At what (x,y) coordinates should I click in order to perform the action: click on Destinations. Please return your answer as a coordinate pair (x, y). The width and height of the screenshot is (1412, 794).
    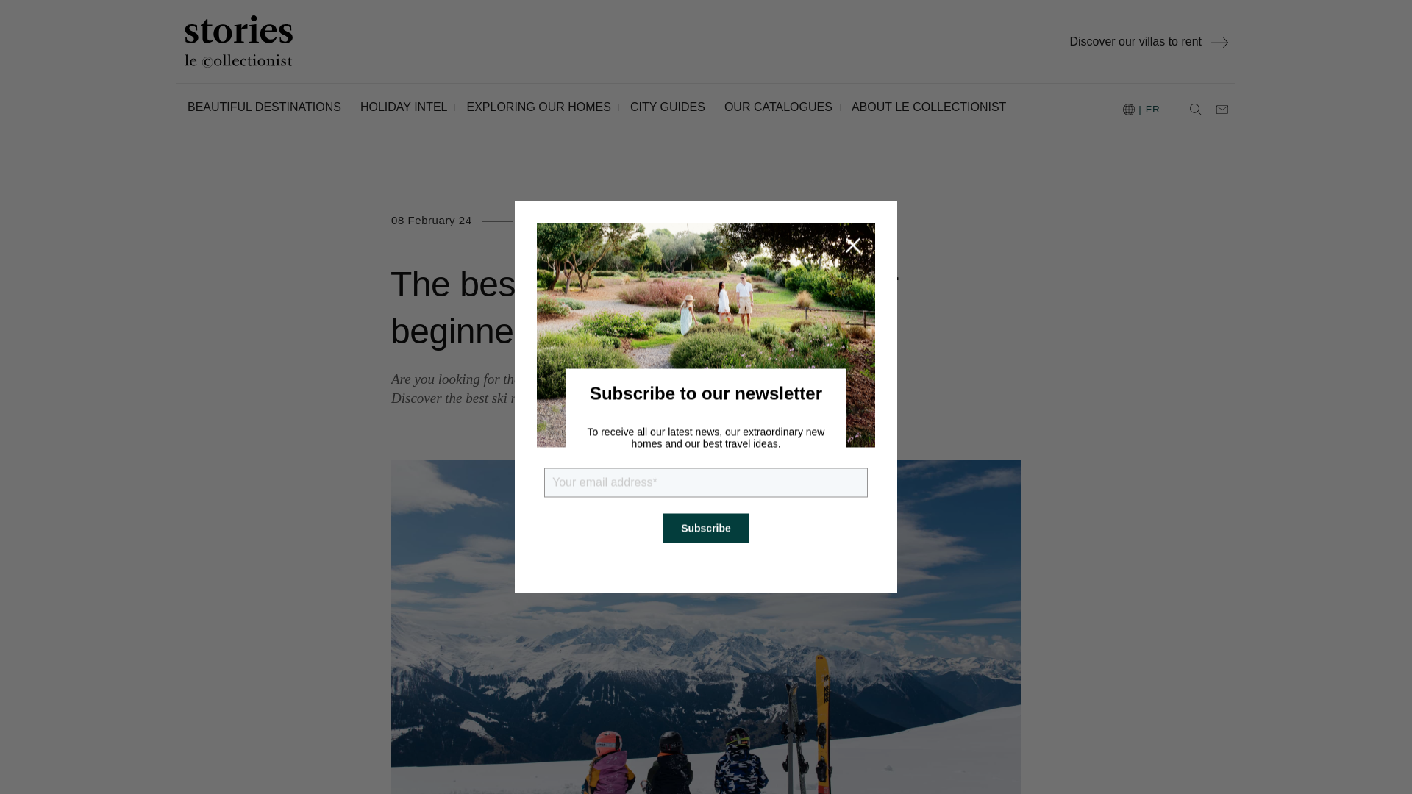
    Looking at the image, I should click on (561, 219).